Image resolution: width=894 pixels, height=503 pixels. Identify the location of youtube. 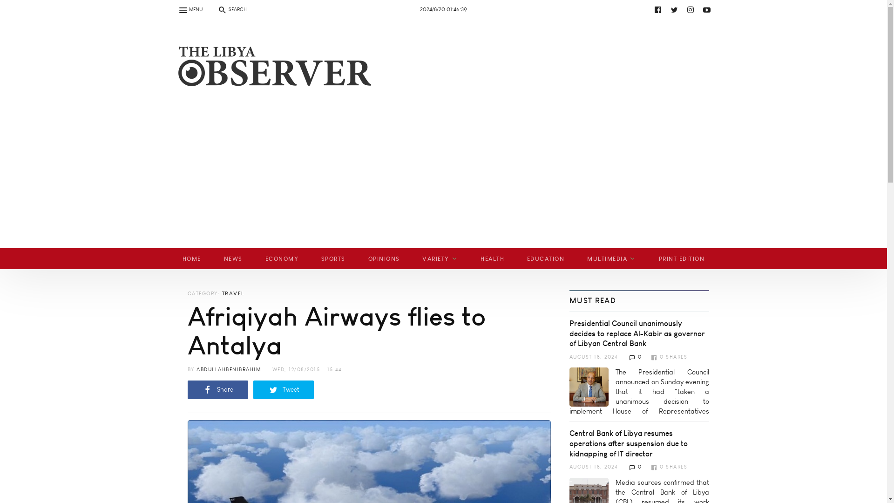
(452, 9).